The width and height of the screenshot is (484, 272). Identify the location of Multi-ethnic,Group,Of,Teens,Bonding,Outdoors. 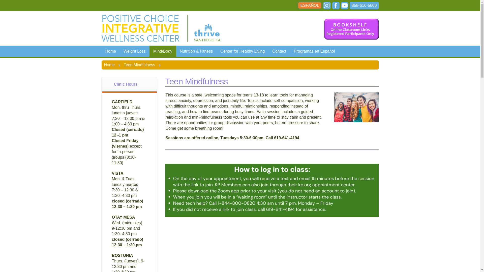
(356, 107).